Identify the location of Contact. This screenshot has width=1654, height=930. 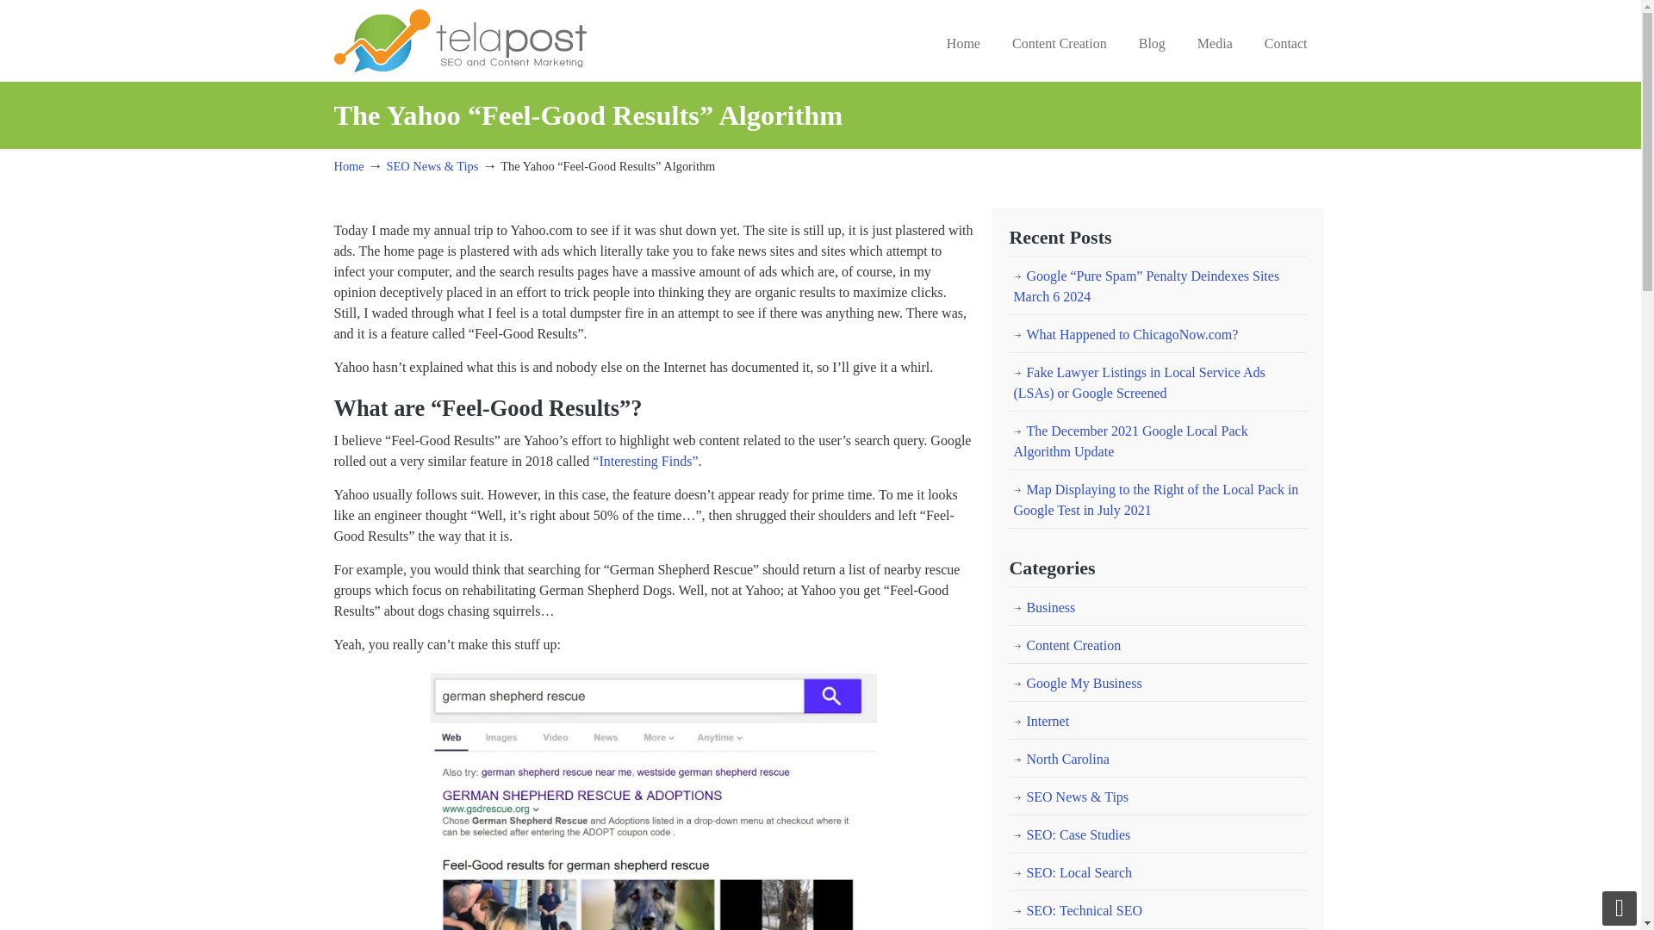
(1285, 44).